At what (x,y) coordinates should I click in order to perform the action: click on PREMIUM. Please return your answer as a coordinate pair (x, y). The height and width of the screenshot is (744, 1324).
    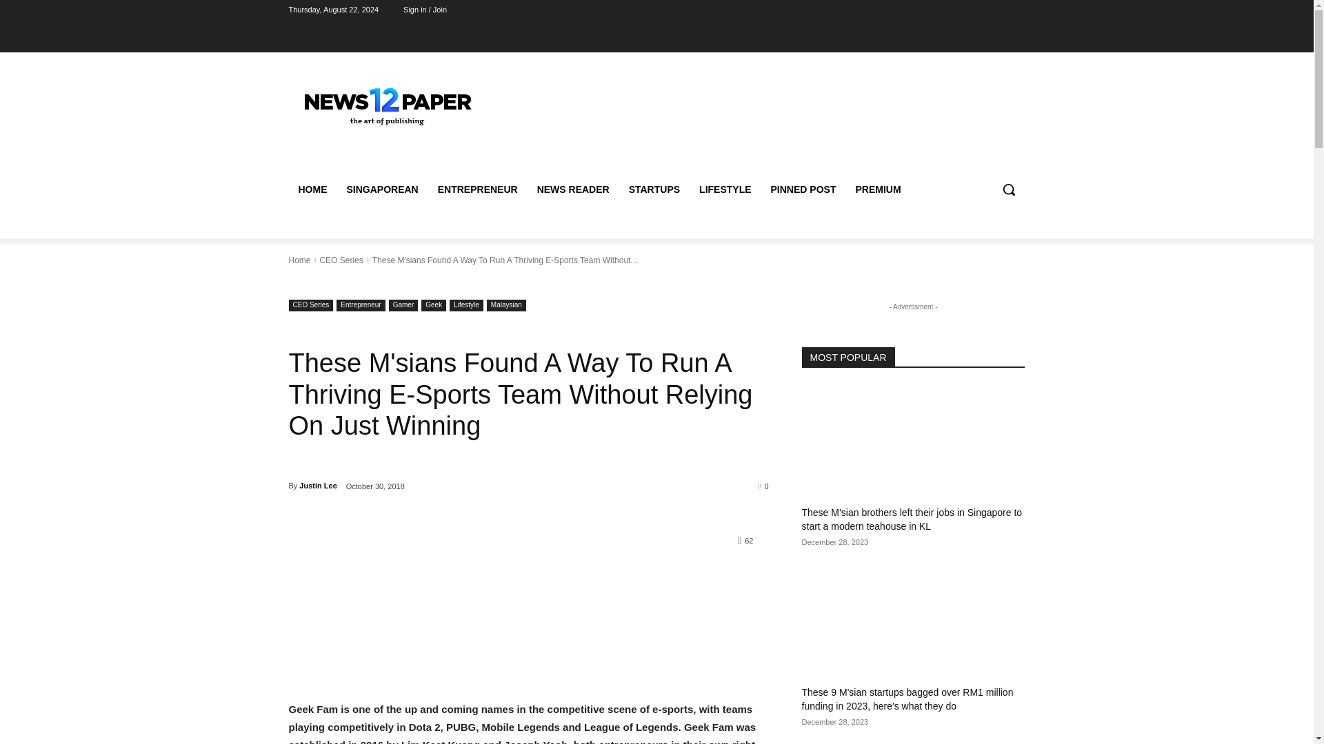
    Looking at the image, I should click on (878, 189).